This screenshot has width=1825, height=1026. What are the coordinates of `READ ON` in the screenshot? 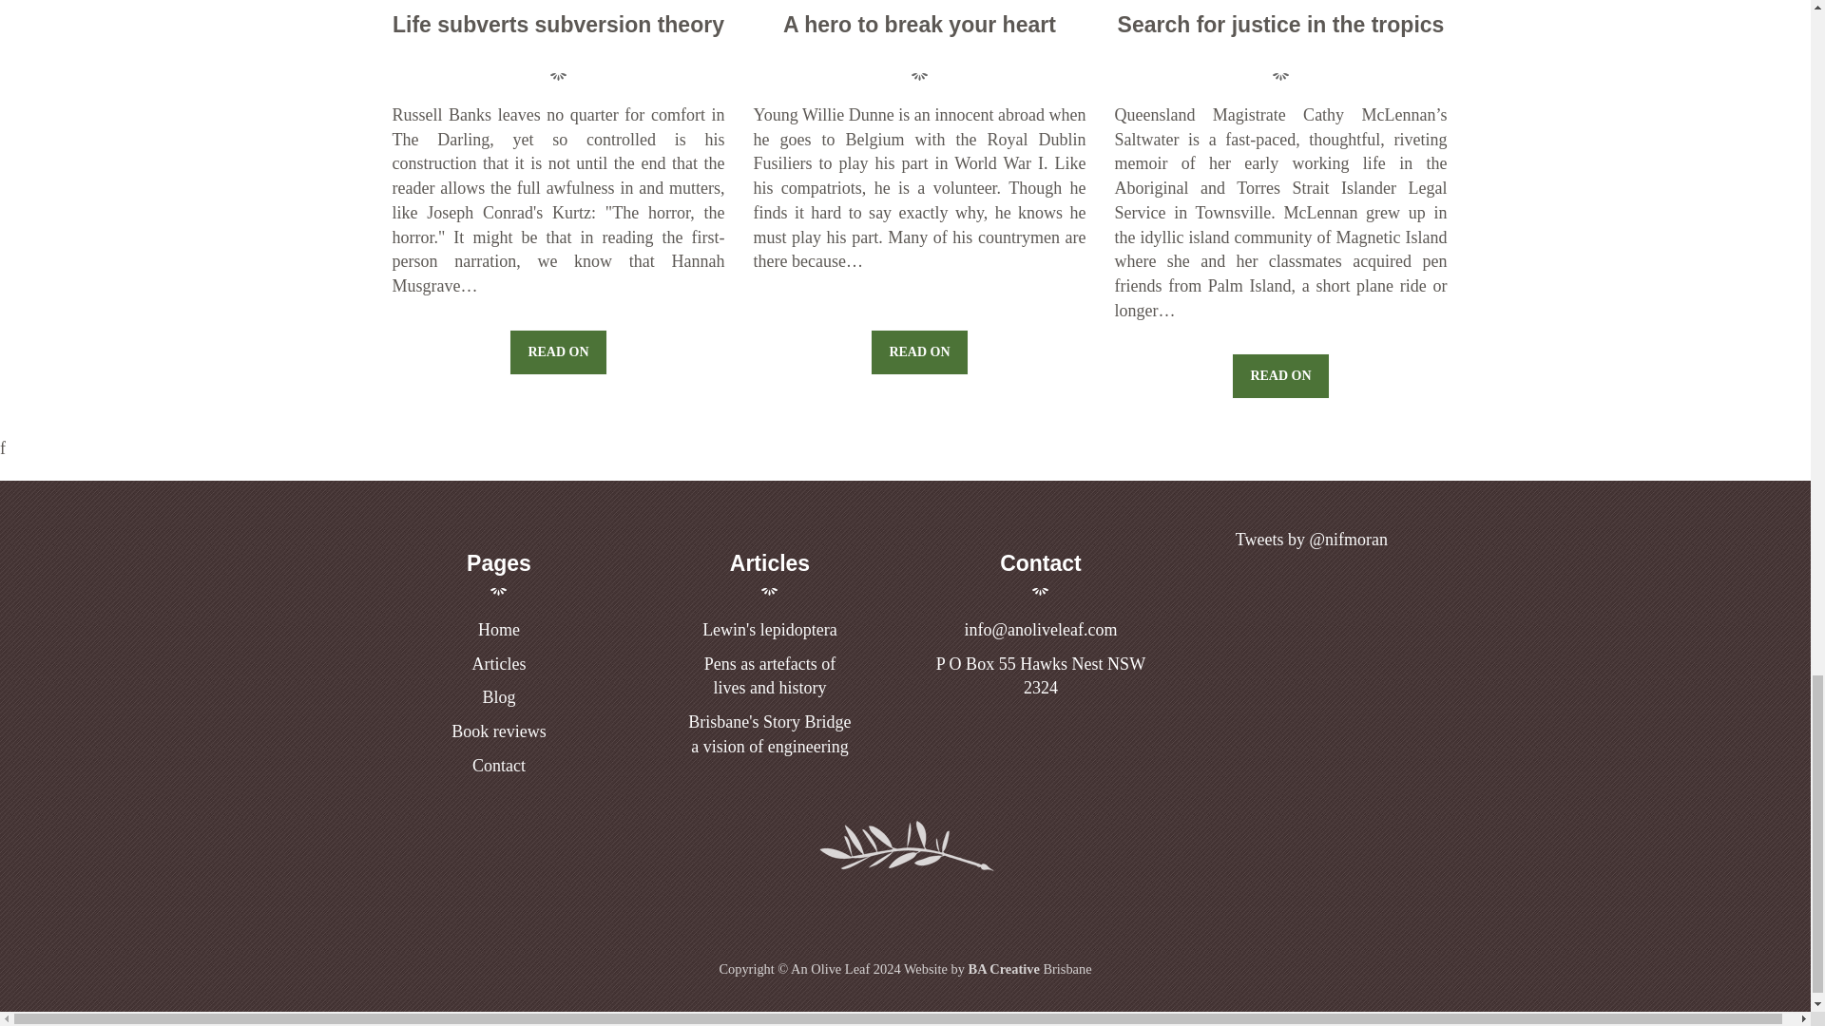 It's located at (498, 663).